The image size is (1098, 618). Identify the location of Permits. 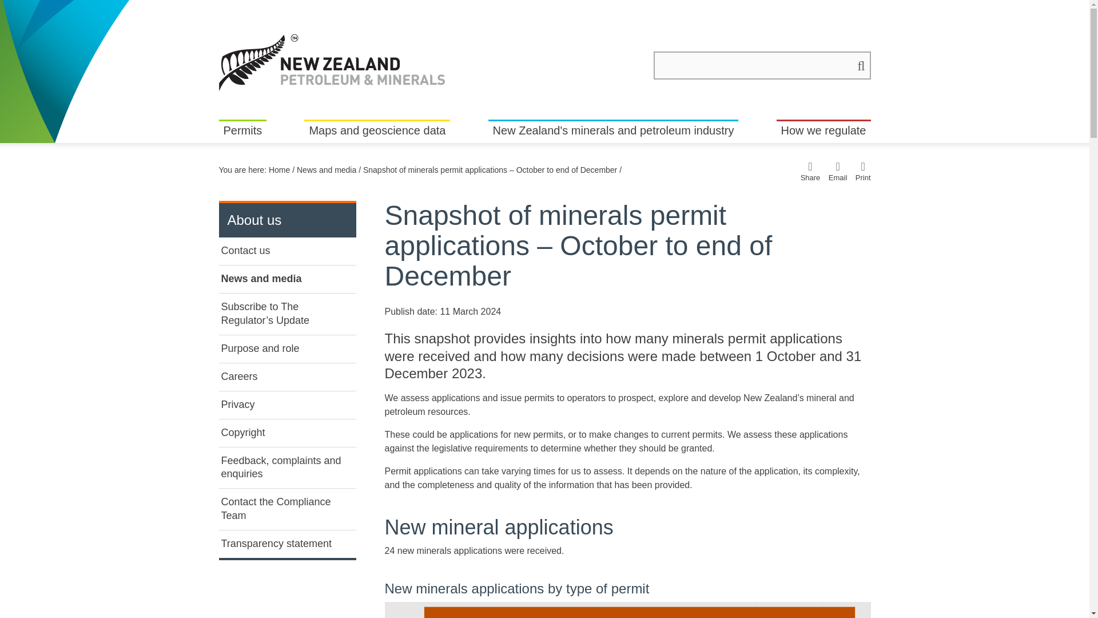
(242, 131).